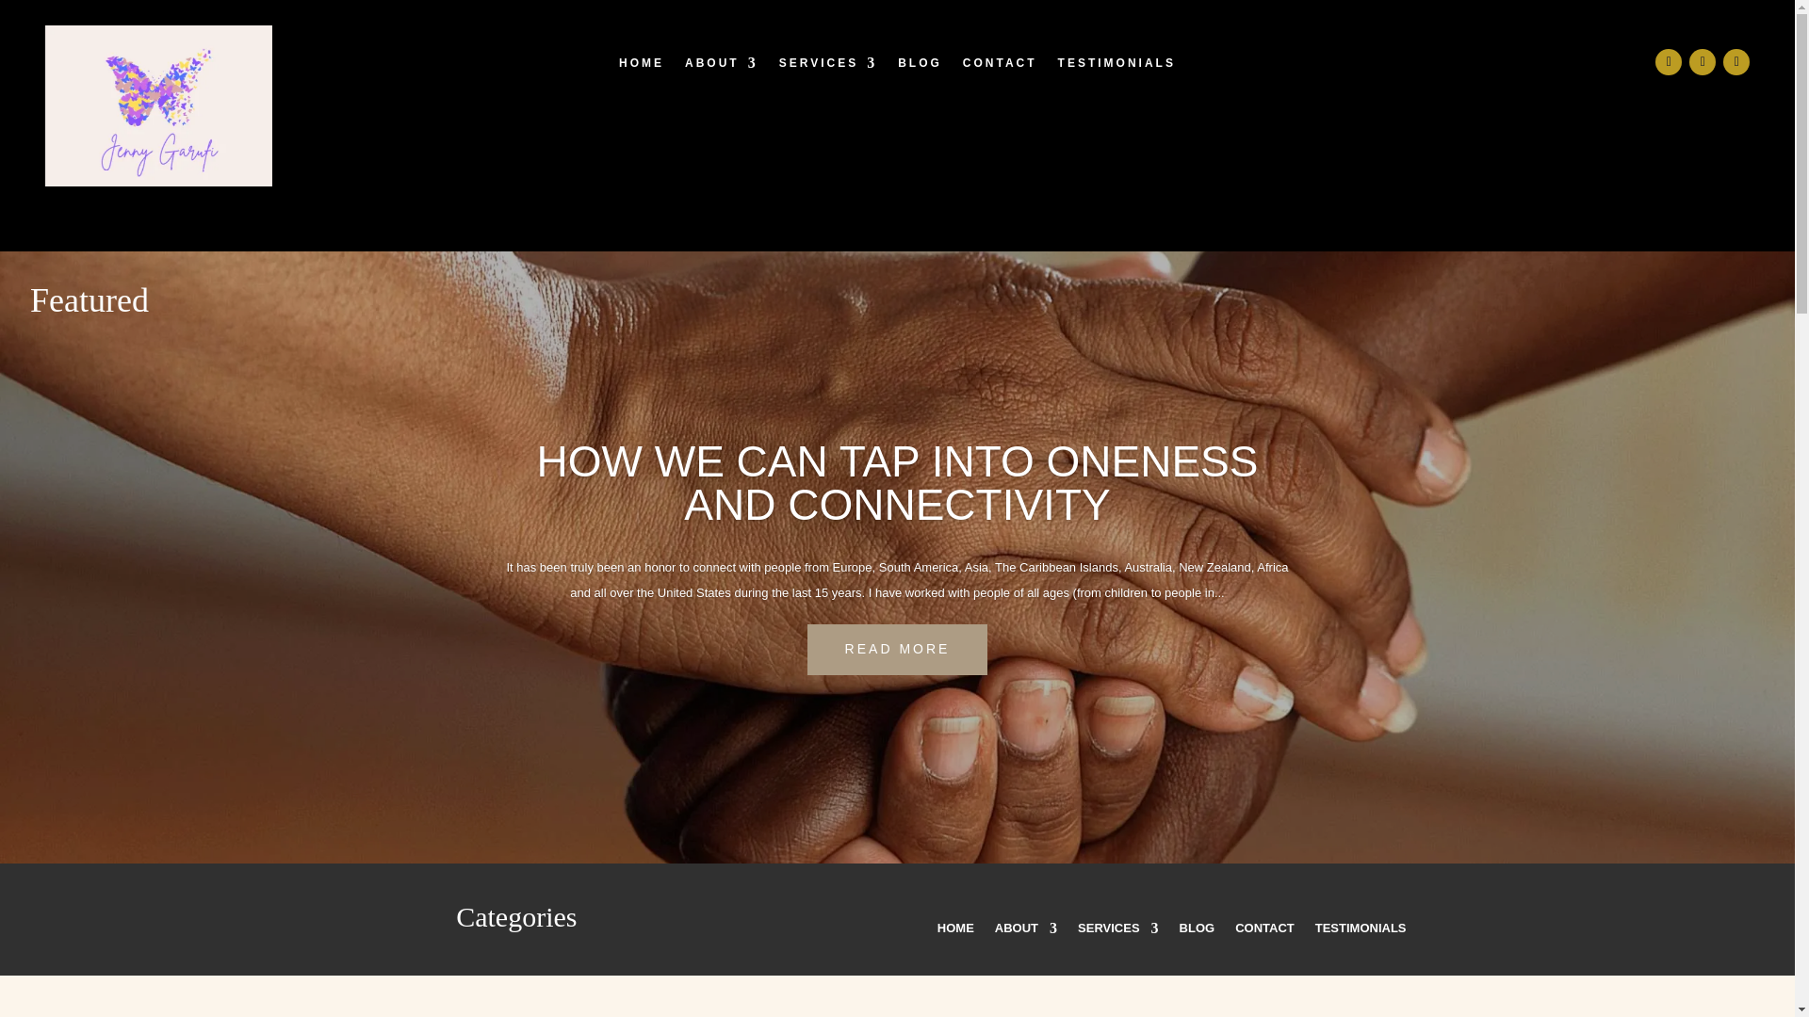  I want to click on BLOG, so click(920, 67).